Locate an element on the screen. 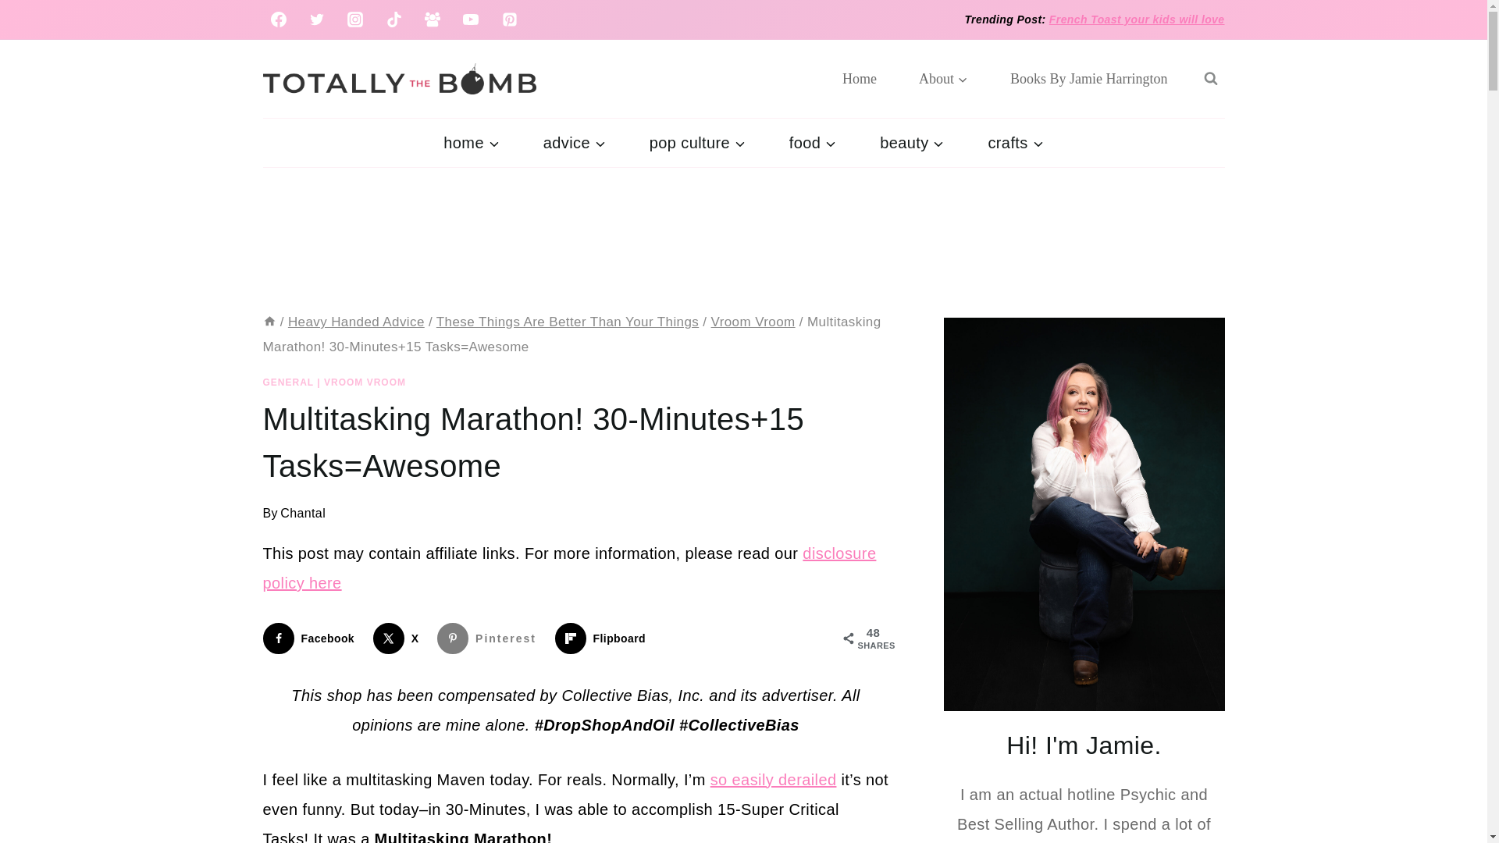 The height and width of the screenshot is (843, 1499). Books By Jamie Harrington is located at coordinates (1088, 78).